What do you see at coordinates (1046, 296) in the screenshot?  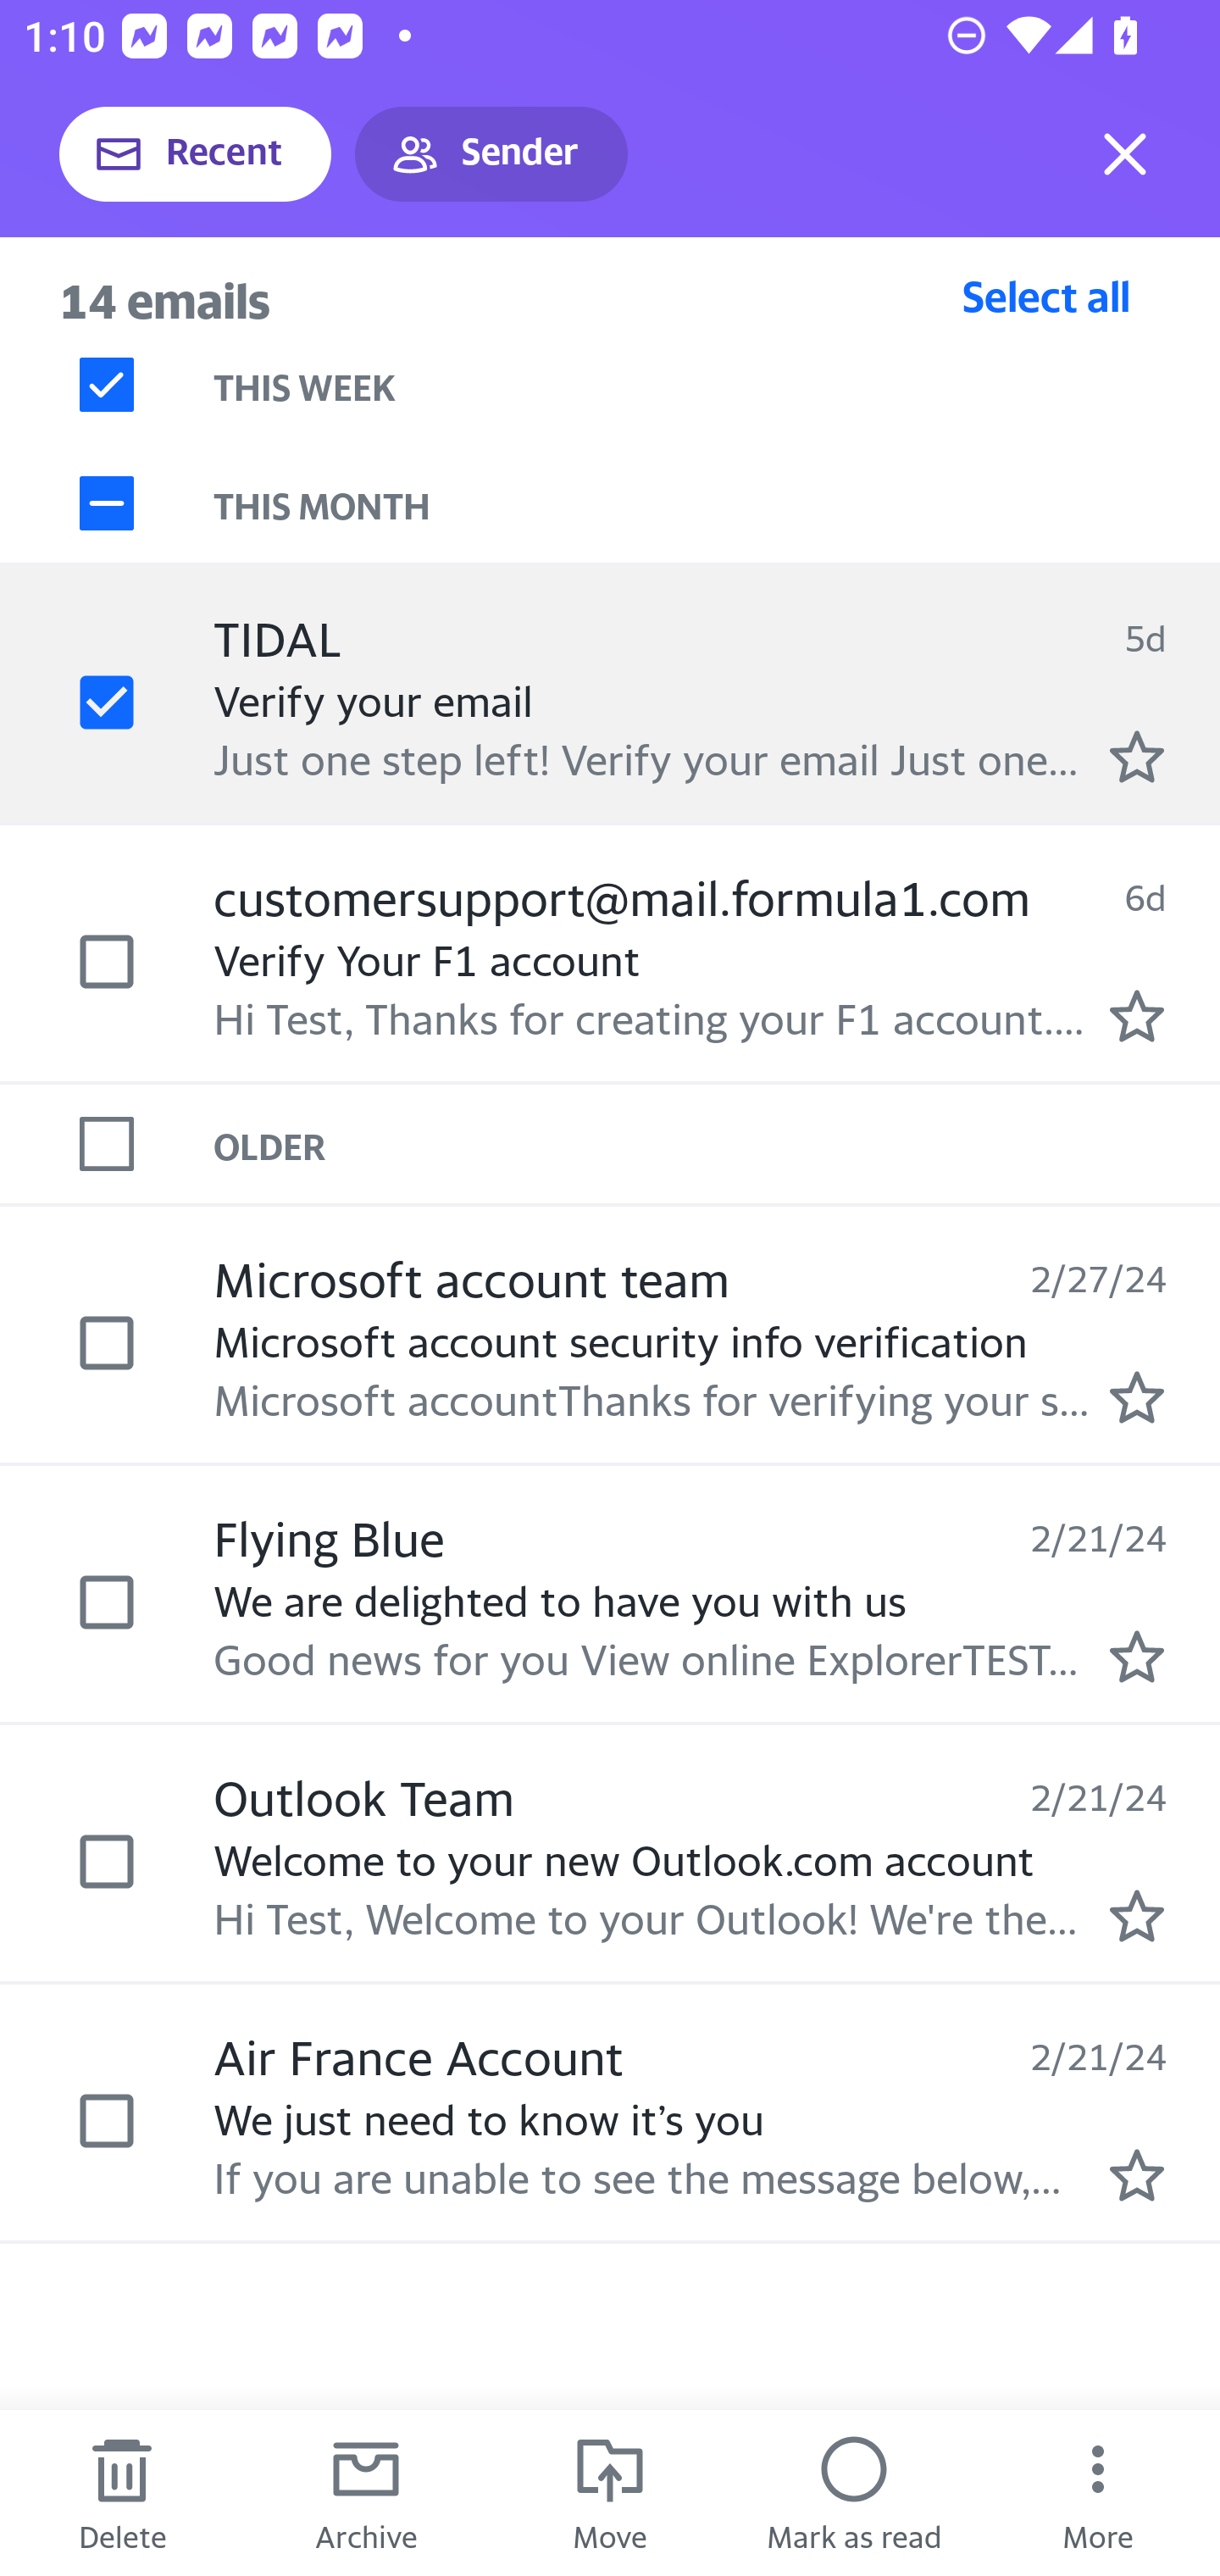 I see `Select all` at bounding box center [1046, 296].